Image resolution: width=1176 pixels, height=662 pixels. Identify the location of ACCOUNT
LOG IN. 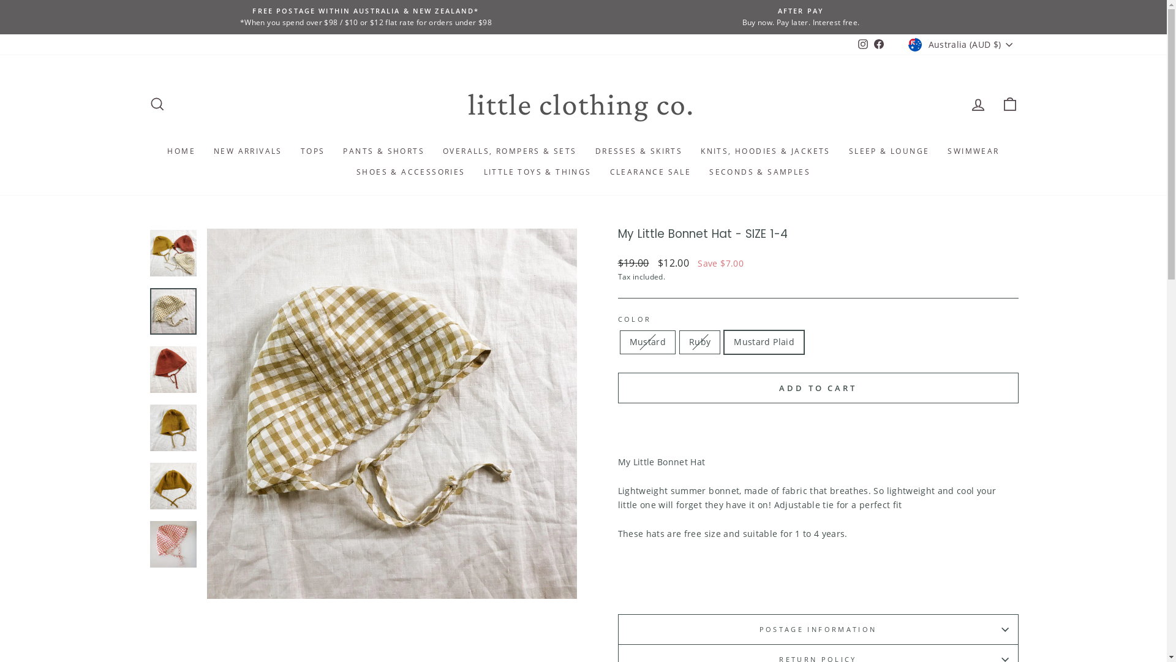
(978, 104).